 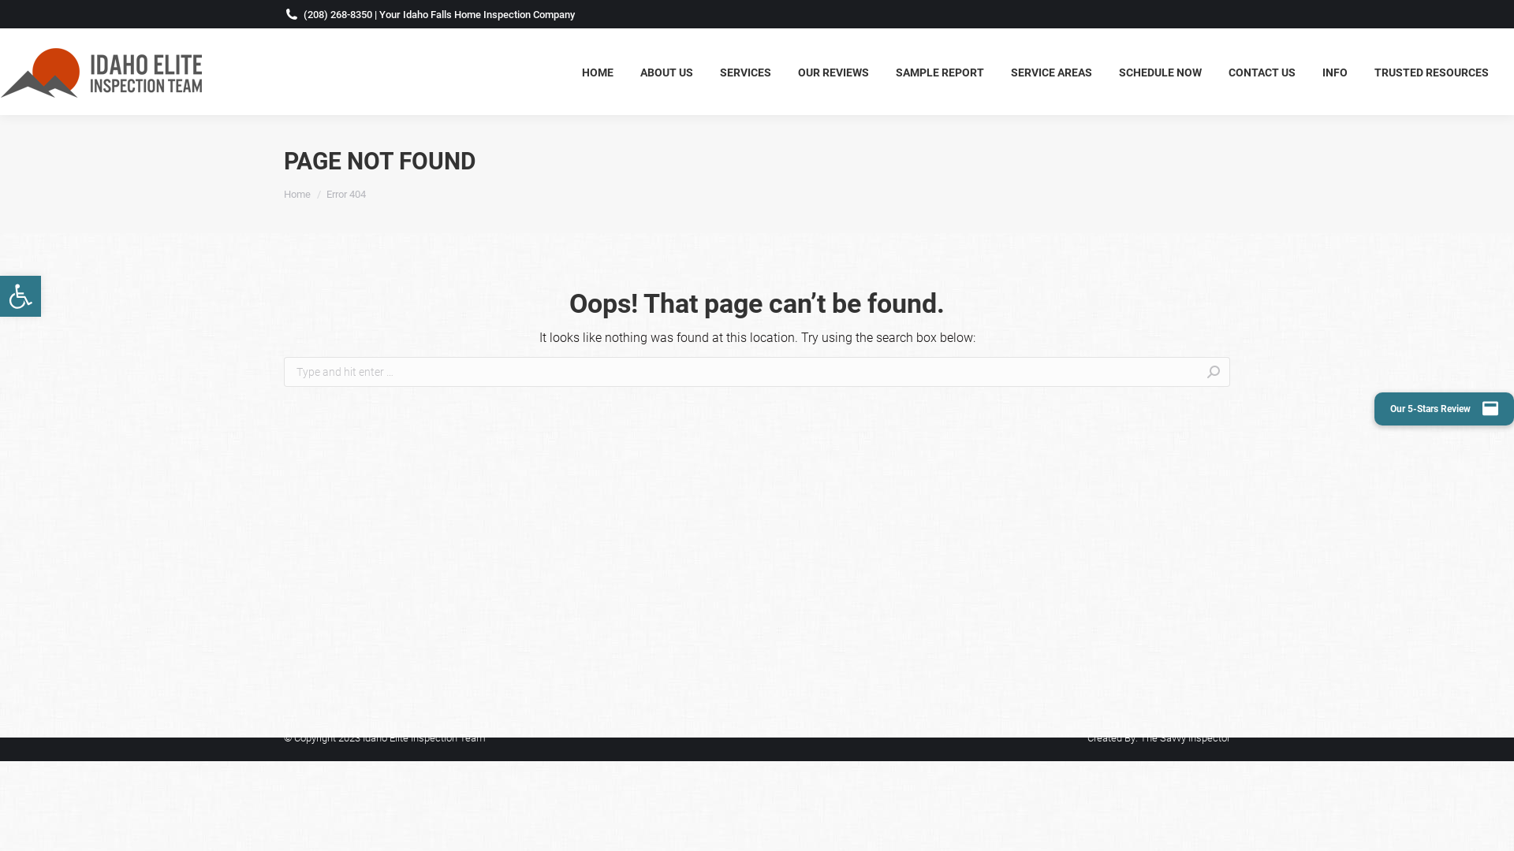 What do you see at coordinates (1335, 72) in the screenshot?
I see `INFO` at bounding box center [1335, 72].